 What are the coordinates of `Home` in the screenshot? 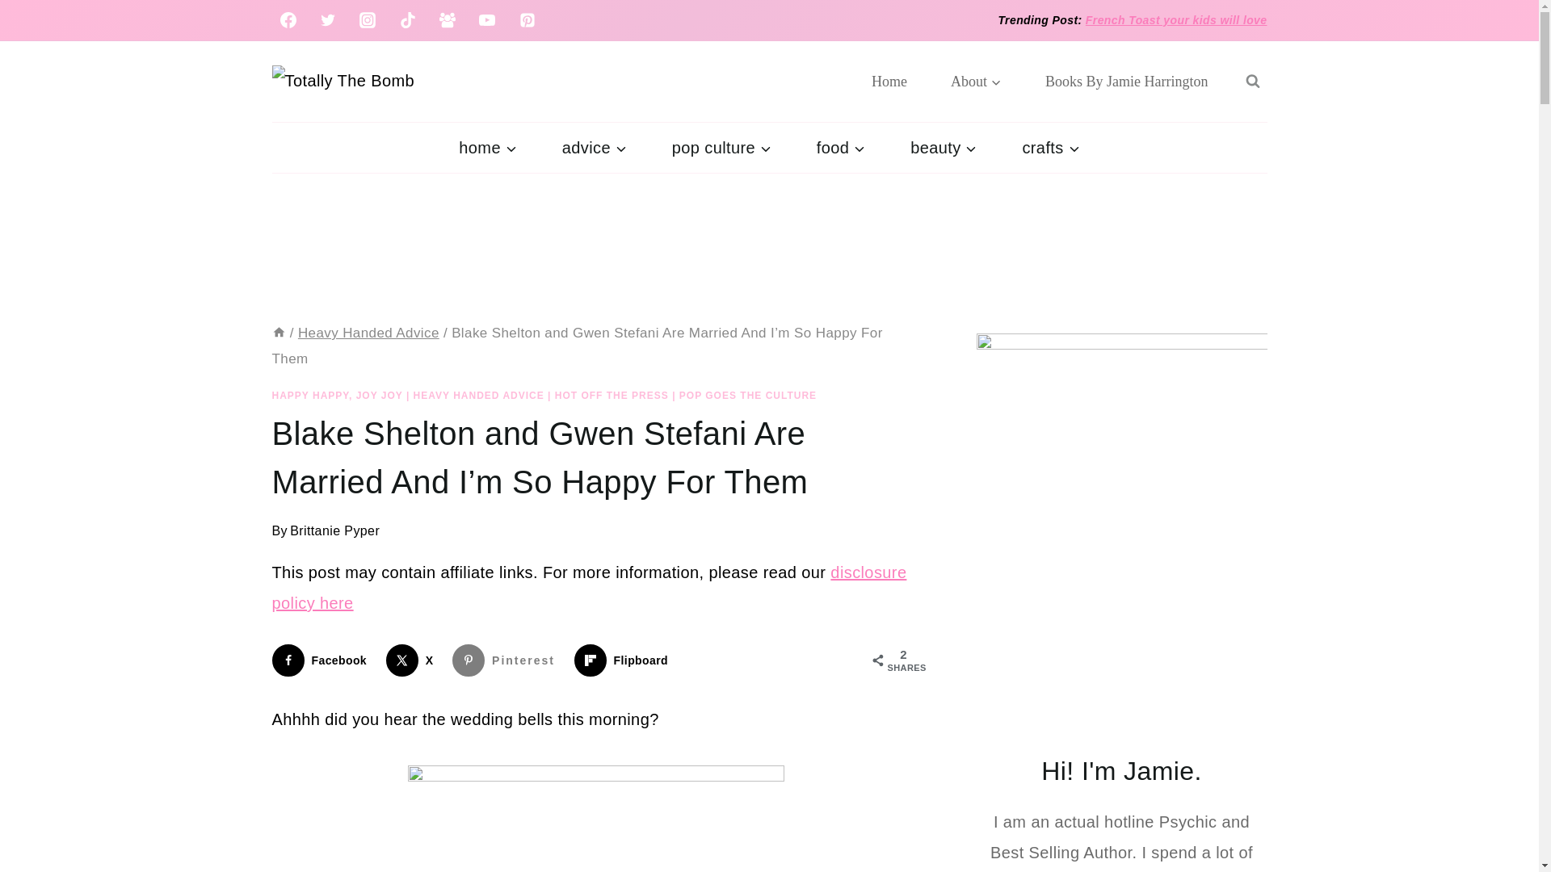 It's located at (889, 81).